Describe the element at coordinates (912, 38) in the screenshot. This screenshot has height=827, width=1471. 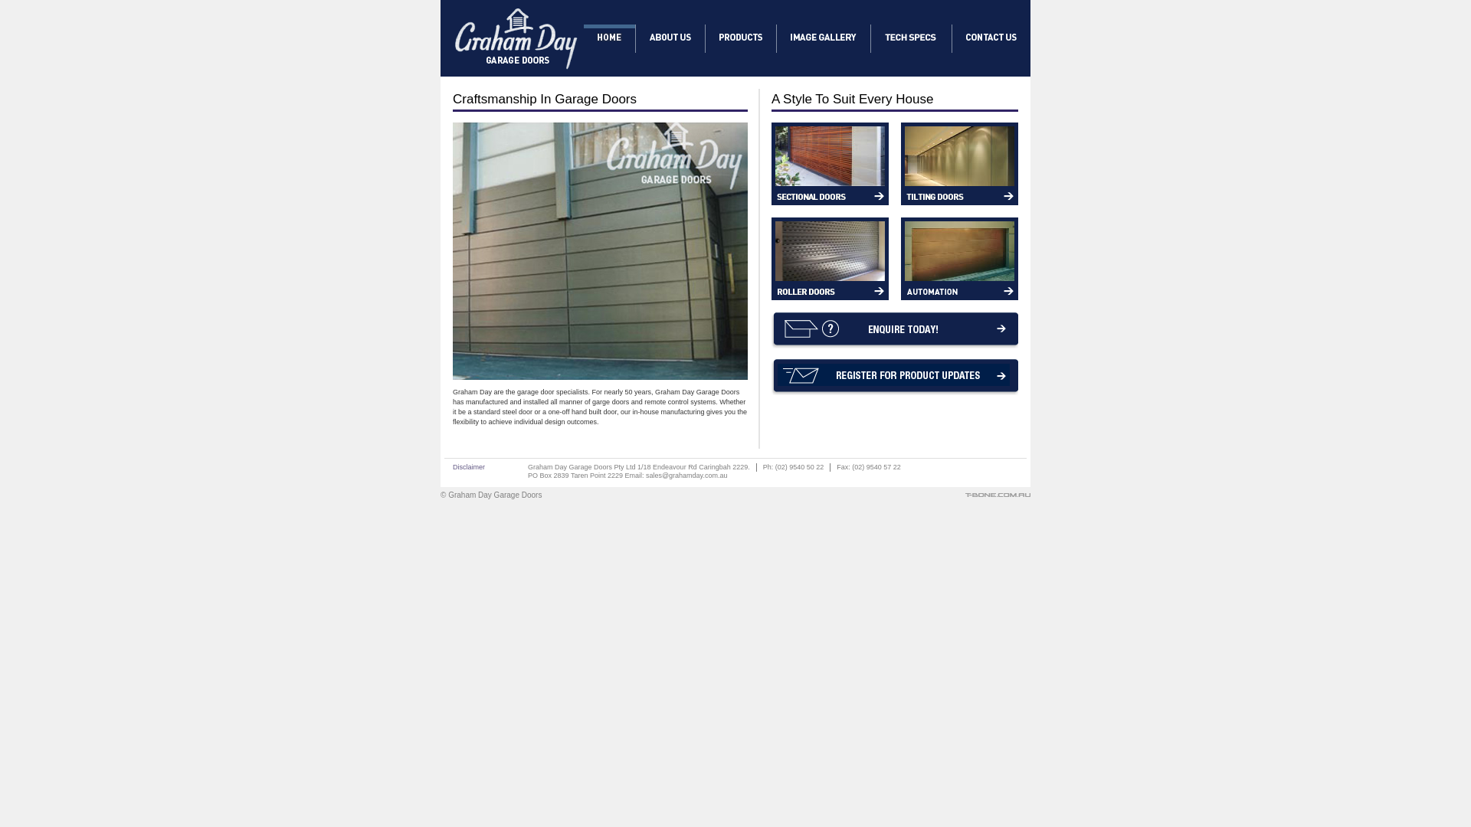
I see `Tech Specs` at that location.